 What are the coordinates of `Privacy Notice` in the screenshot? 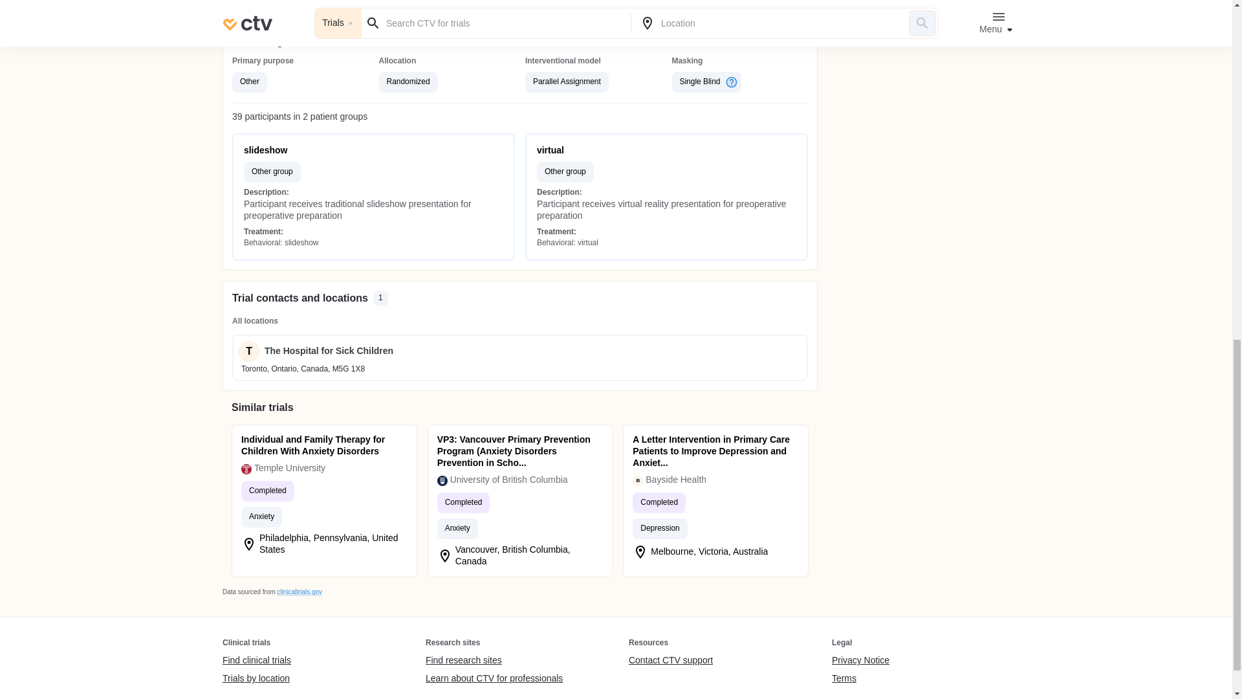 It's located at (860, 660).